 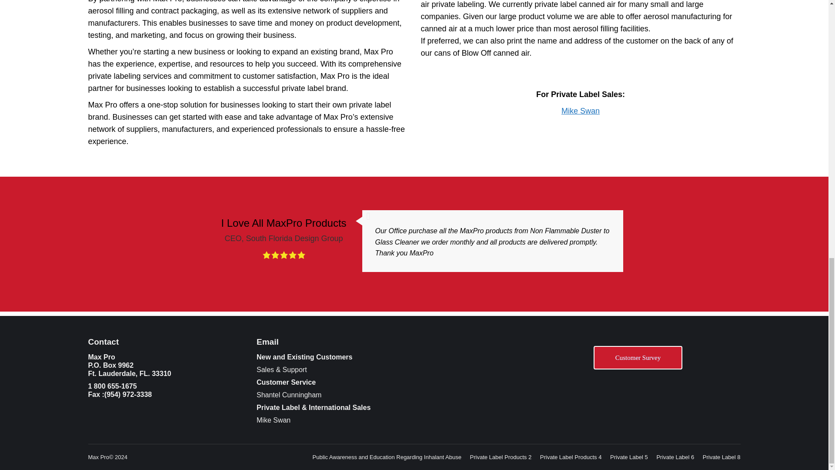 I want to click on Customer Survey, so click(x=638, y=357).